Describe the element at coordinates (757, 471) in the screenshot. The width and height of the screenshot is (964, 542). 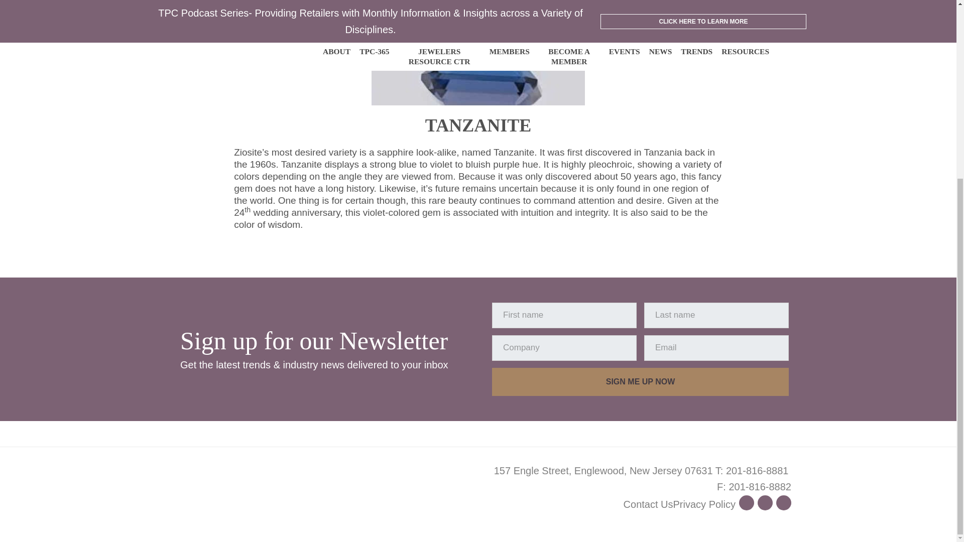
I see `201-816-8881` at that location.